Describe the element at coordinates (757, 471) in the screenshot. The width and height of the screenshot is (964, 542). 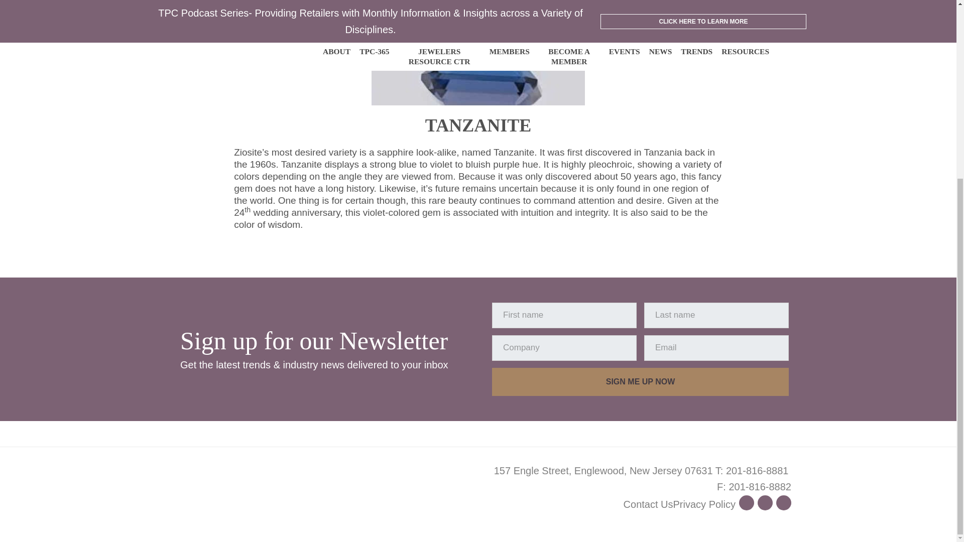
I see `201-816-8881` at that location.